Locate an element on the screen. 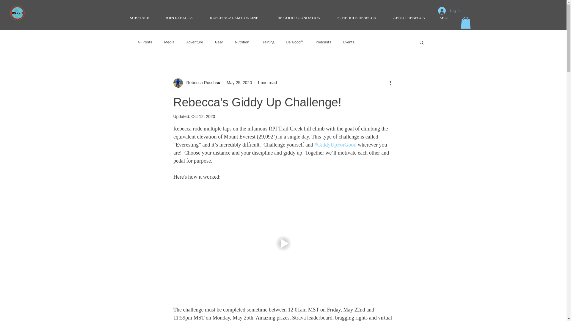 The height and width of the screenshot is (321, 571). Rebecca Rusch is located at coordinates (199, 83).